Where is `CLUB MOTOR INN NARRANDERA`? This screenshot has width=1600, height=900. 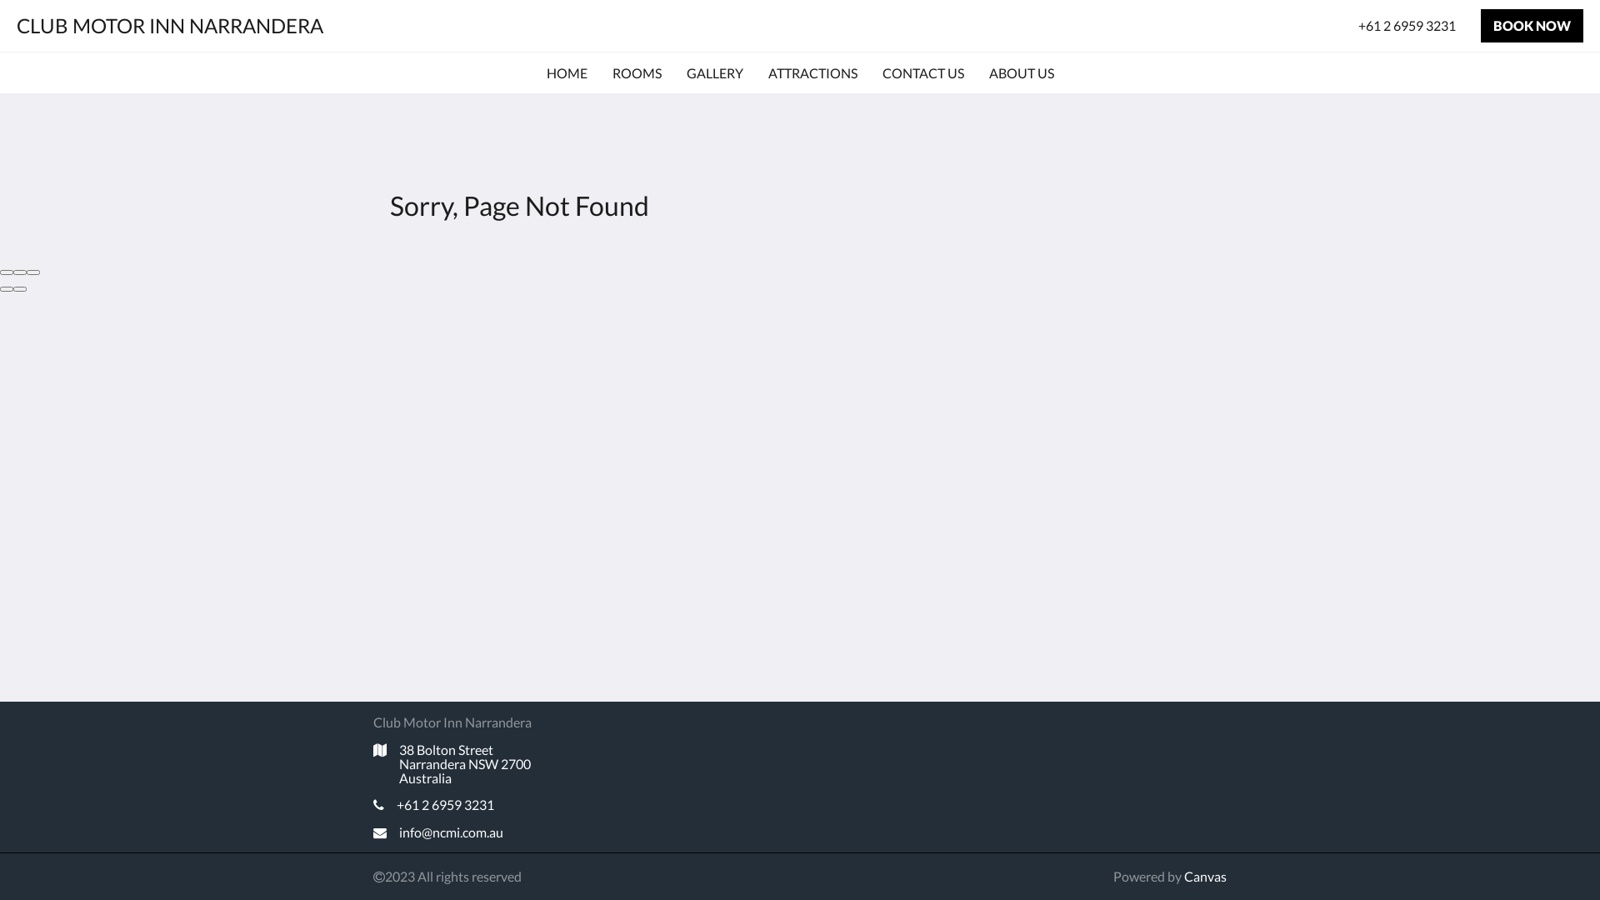
CLUB MOTOR INN NARRANDERA is located at coordinates (170, 25).